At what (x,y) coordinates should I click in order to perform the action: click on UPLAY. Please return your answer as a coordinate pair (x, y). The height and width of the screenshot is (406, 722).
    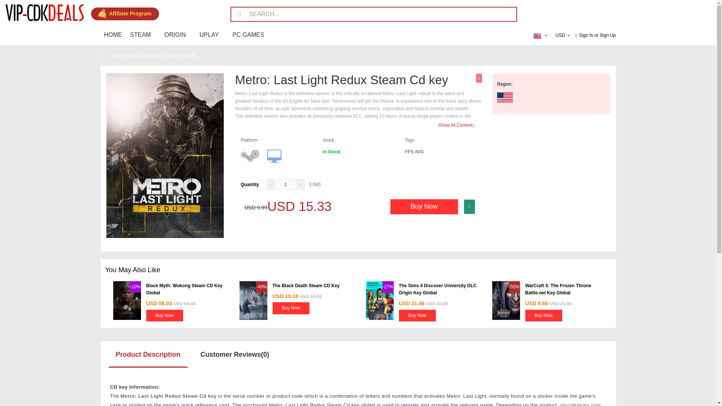
    Looking at the image, I should click on (209, 35).